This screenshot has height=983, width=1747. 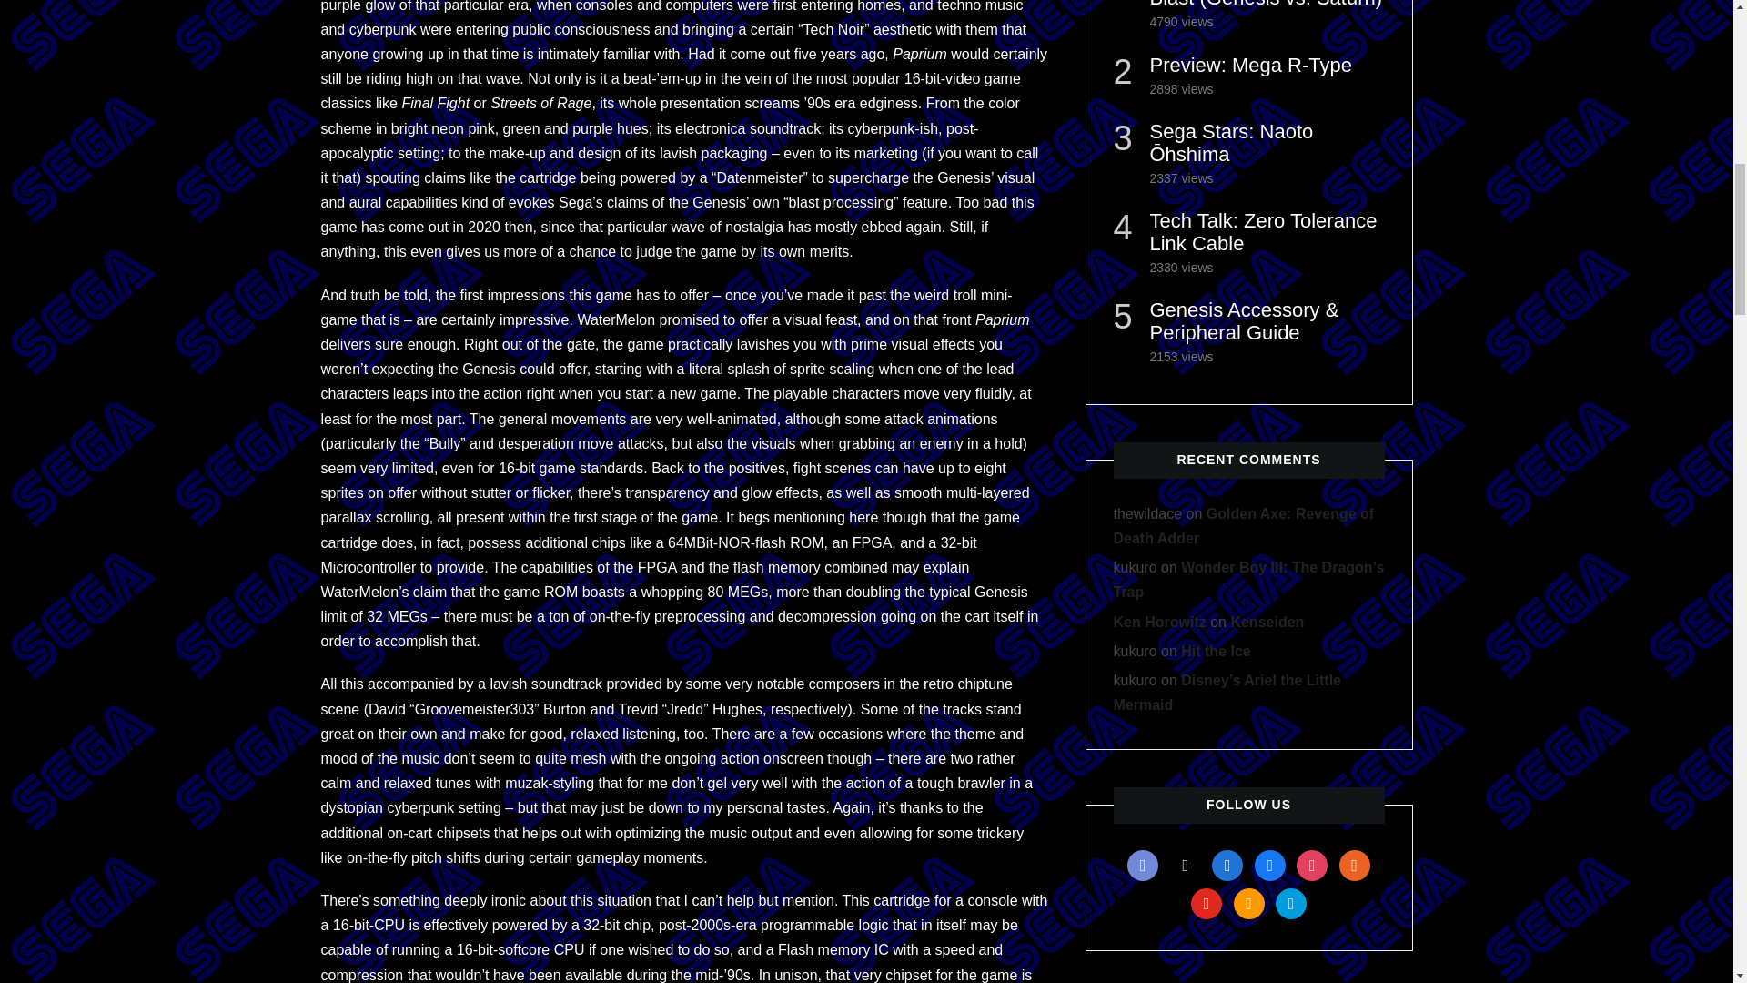 What do you see at coordinates (1250, 66) in the screenshot?
I see `Permanent Link to Preview: Mega R-Type` at bounding box center [1250, 66].